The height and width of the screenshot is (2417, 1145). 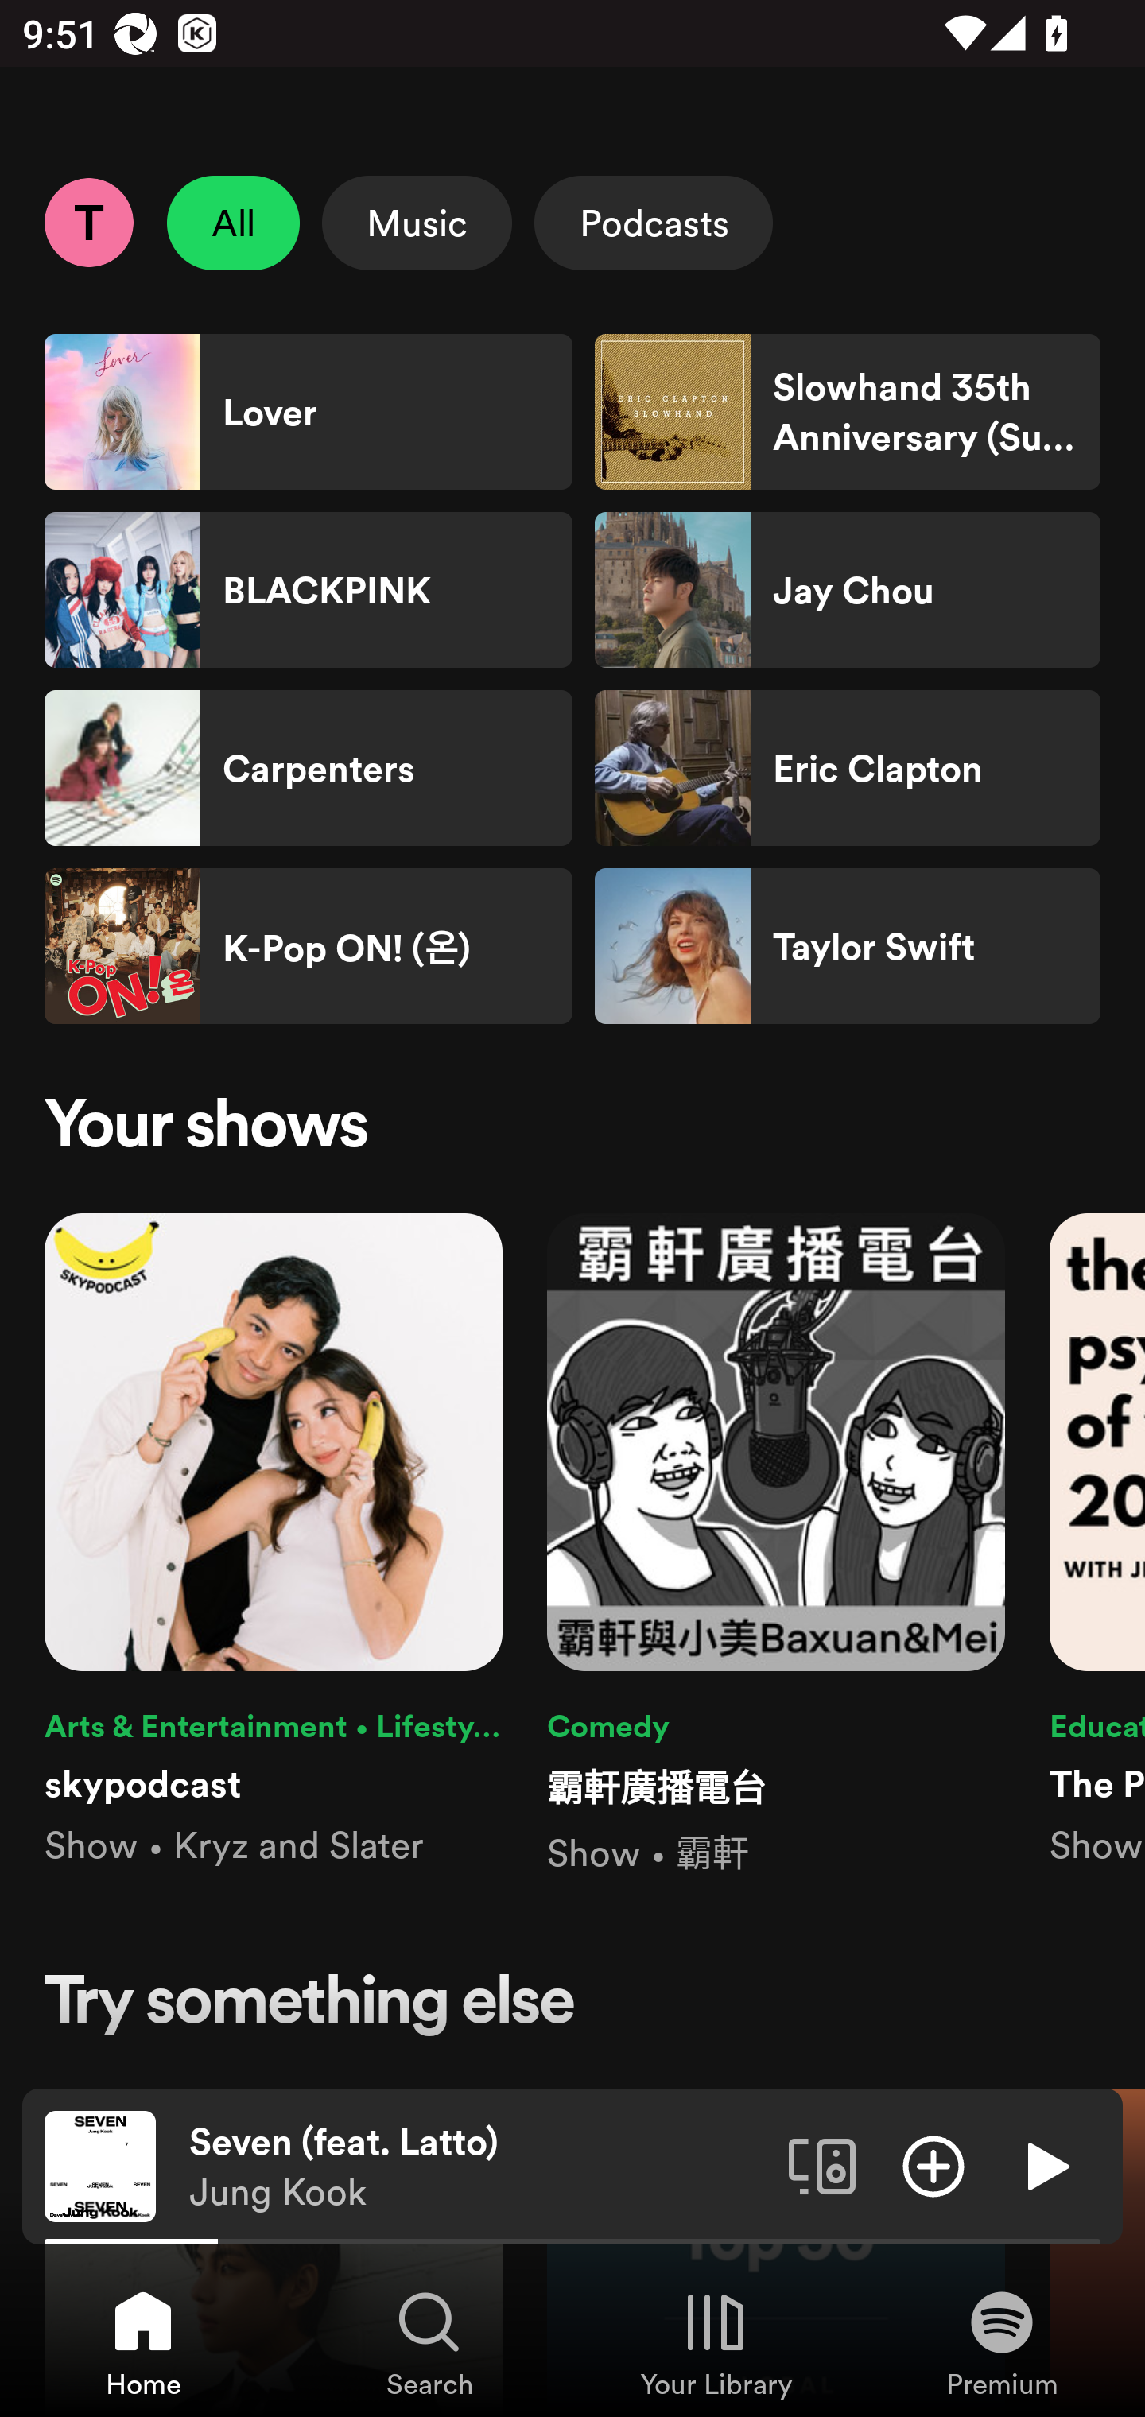 What do you see at coordinates (100, 2165) in the screenshot?
I see `The cover art of the currently playing track` at bounding box center [100, 2165].